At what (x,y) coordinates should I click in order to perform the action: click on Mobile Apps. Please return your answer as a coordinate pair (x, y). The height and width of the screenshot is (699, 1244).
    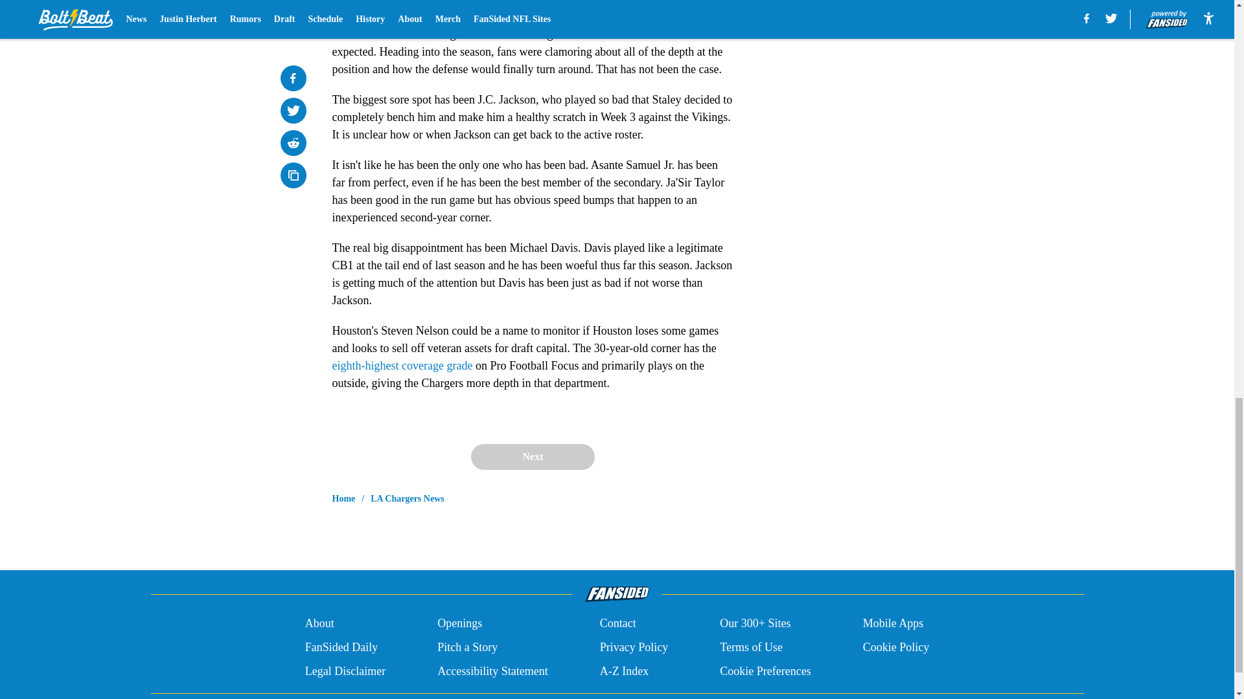
    Looking at the image, I should click on (893, 624).